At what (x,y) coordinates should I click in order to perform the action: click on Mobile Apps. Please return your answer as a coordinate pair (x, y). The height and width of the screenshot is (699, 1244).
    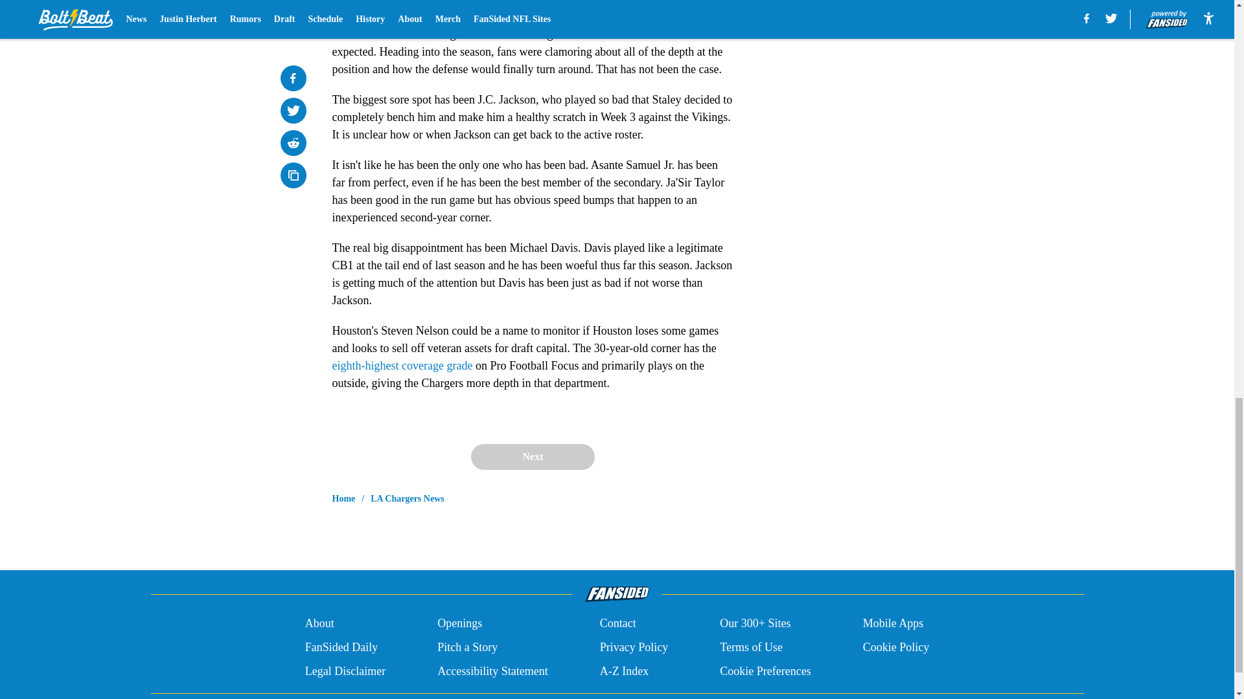
    Looking at the image, I should click on (893, 624).